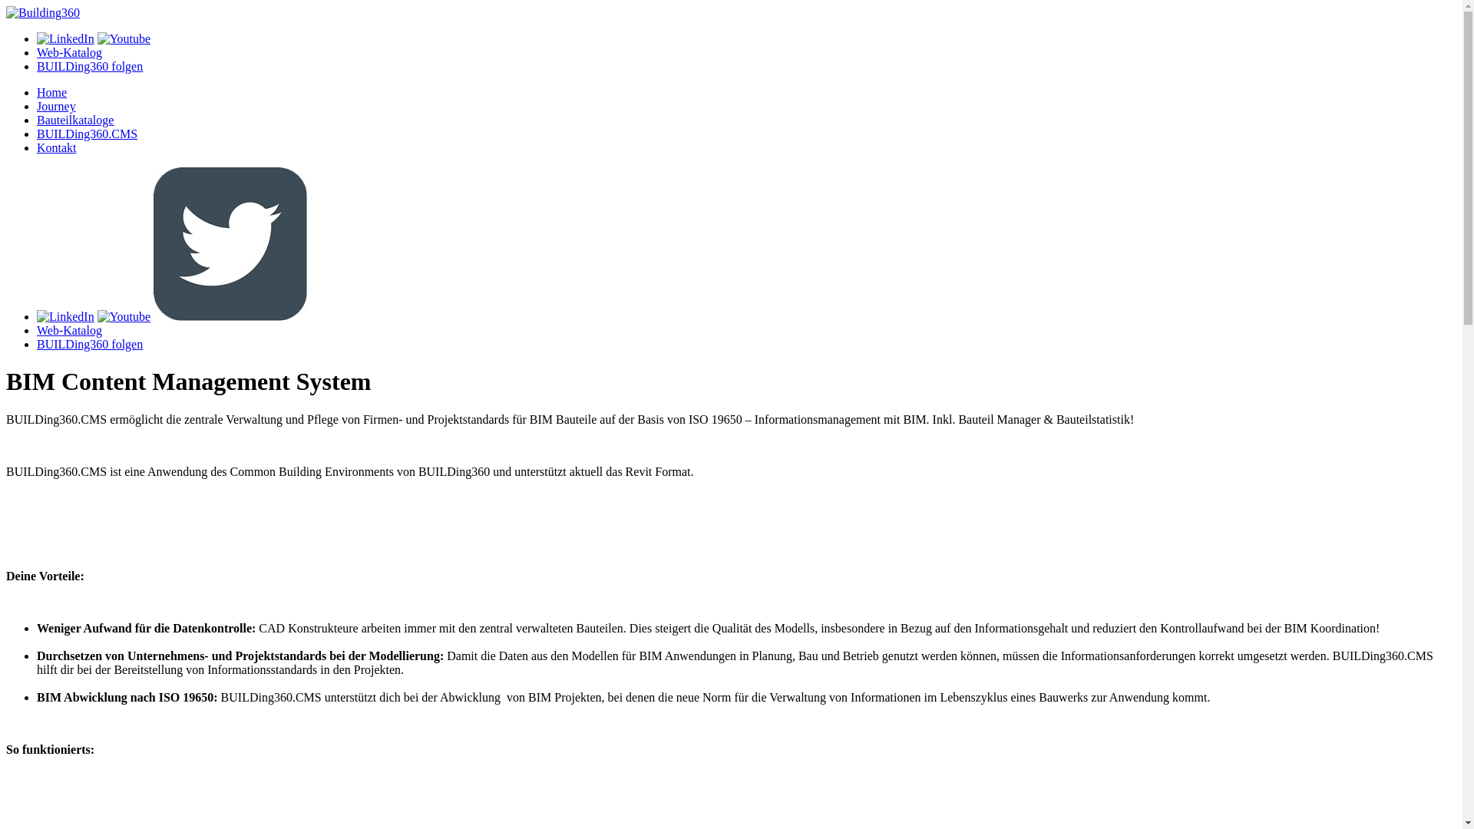  Describe the element at coordinates (57, 147) in the screenshot. I see `Kontakt` at that location.